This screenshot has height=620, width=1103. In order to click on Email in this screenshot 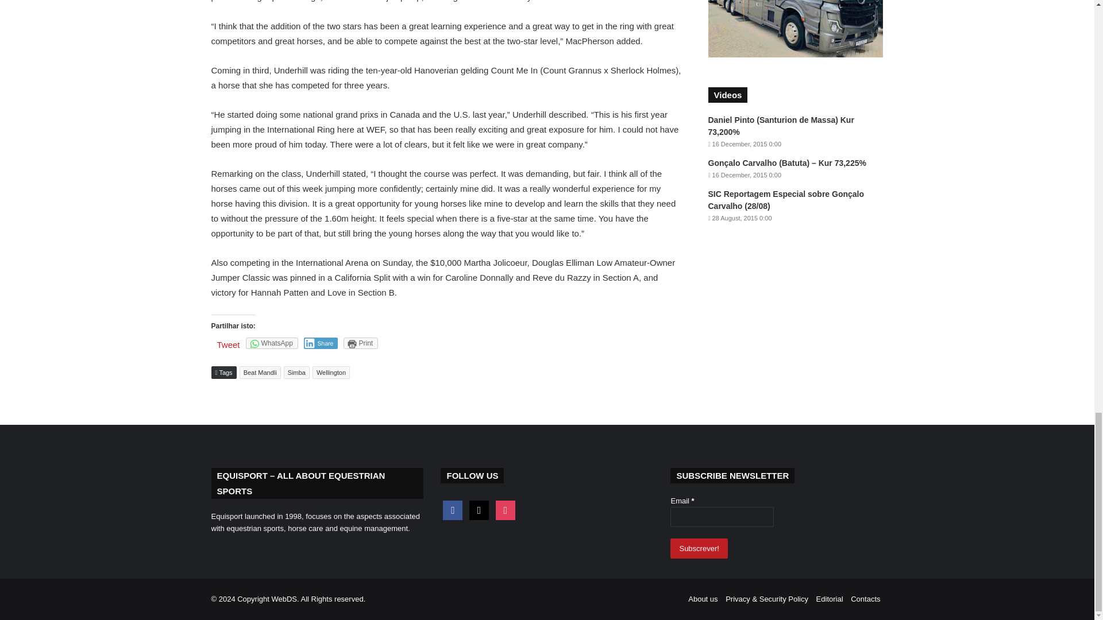, I will do `click(722, 517)`.